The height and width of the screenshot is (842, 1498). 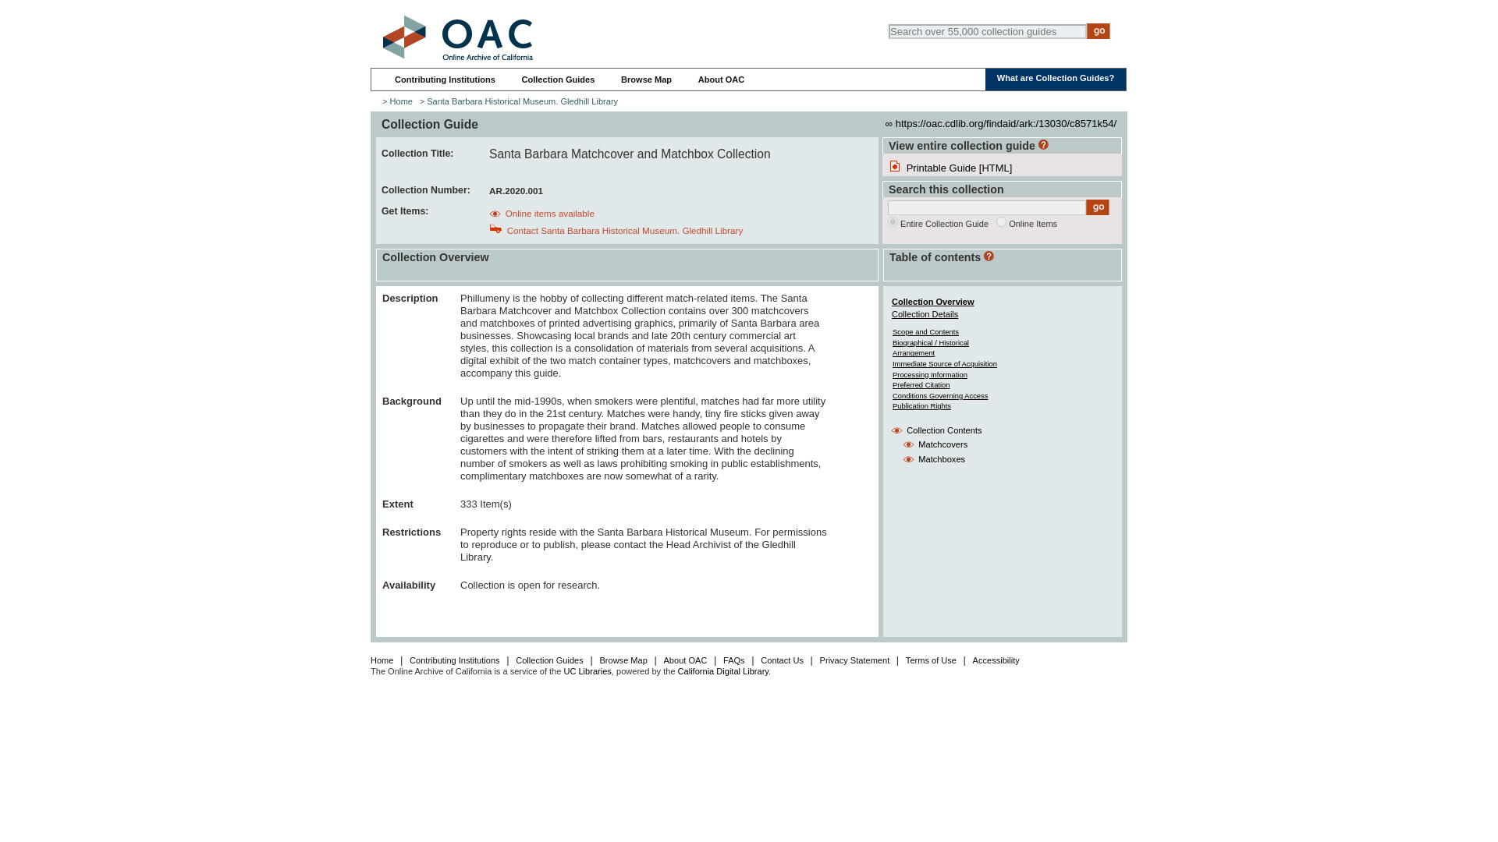 I want to click on search, so click(x=1001, y=221).